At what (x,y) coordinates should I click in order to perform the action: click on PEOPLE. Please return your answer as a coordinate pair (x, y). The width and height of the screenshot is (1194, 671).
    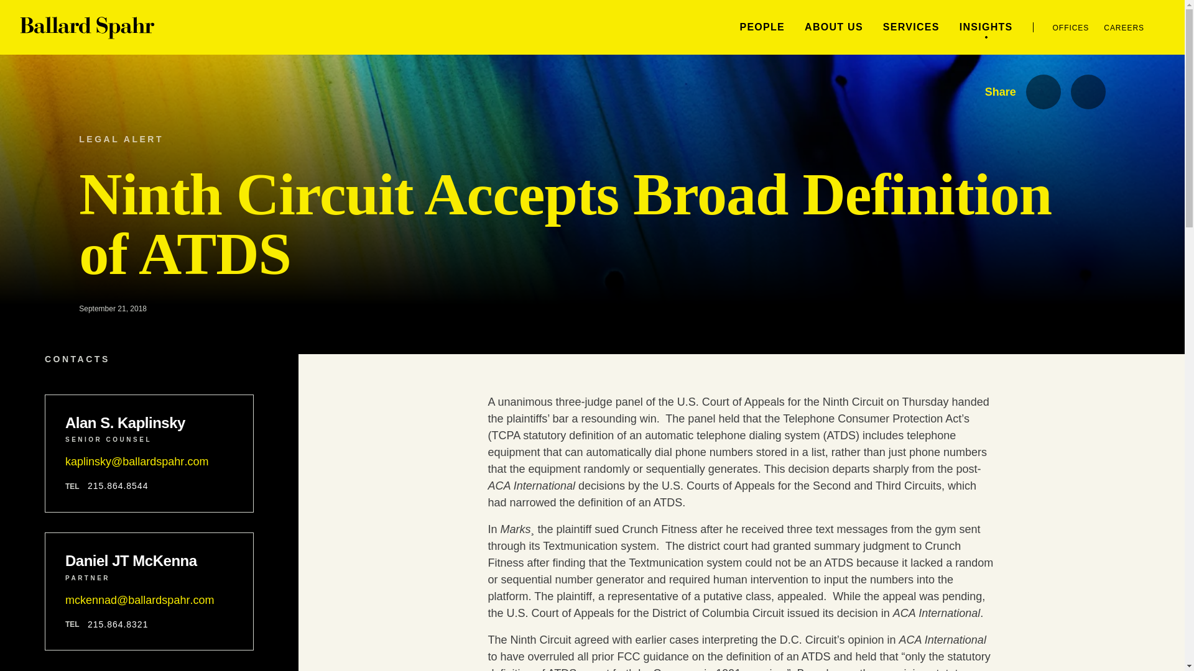
    Looking at the image, I should click on (761, 26).